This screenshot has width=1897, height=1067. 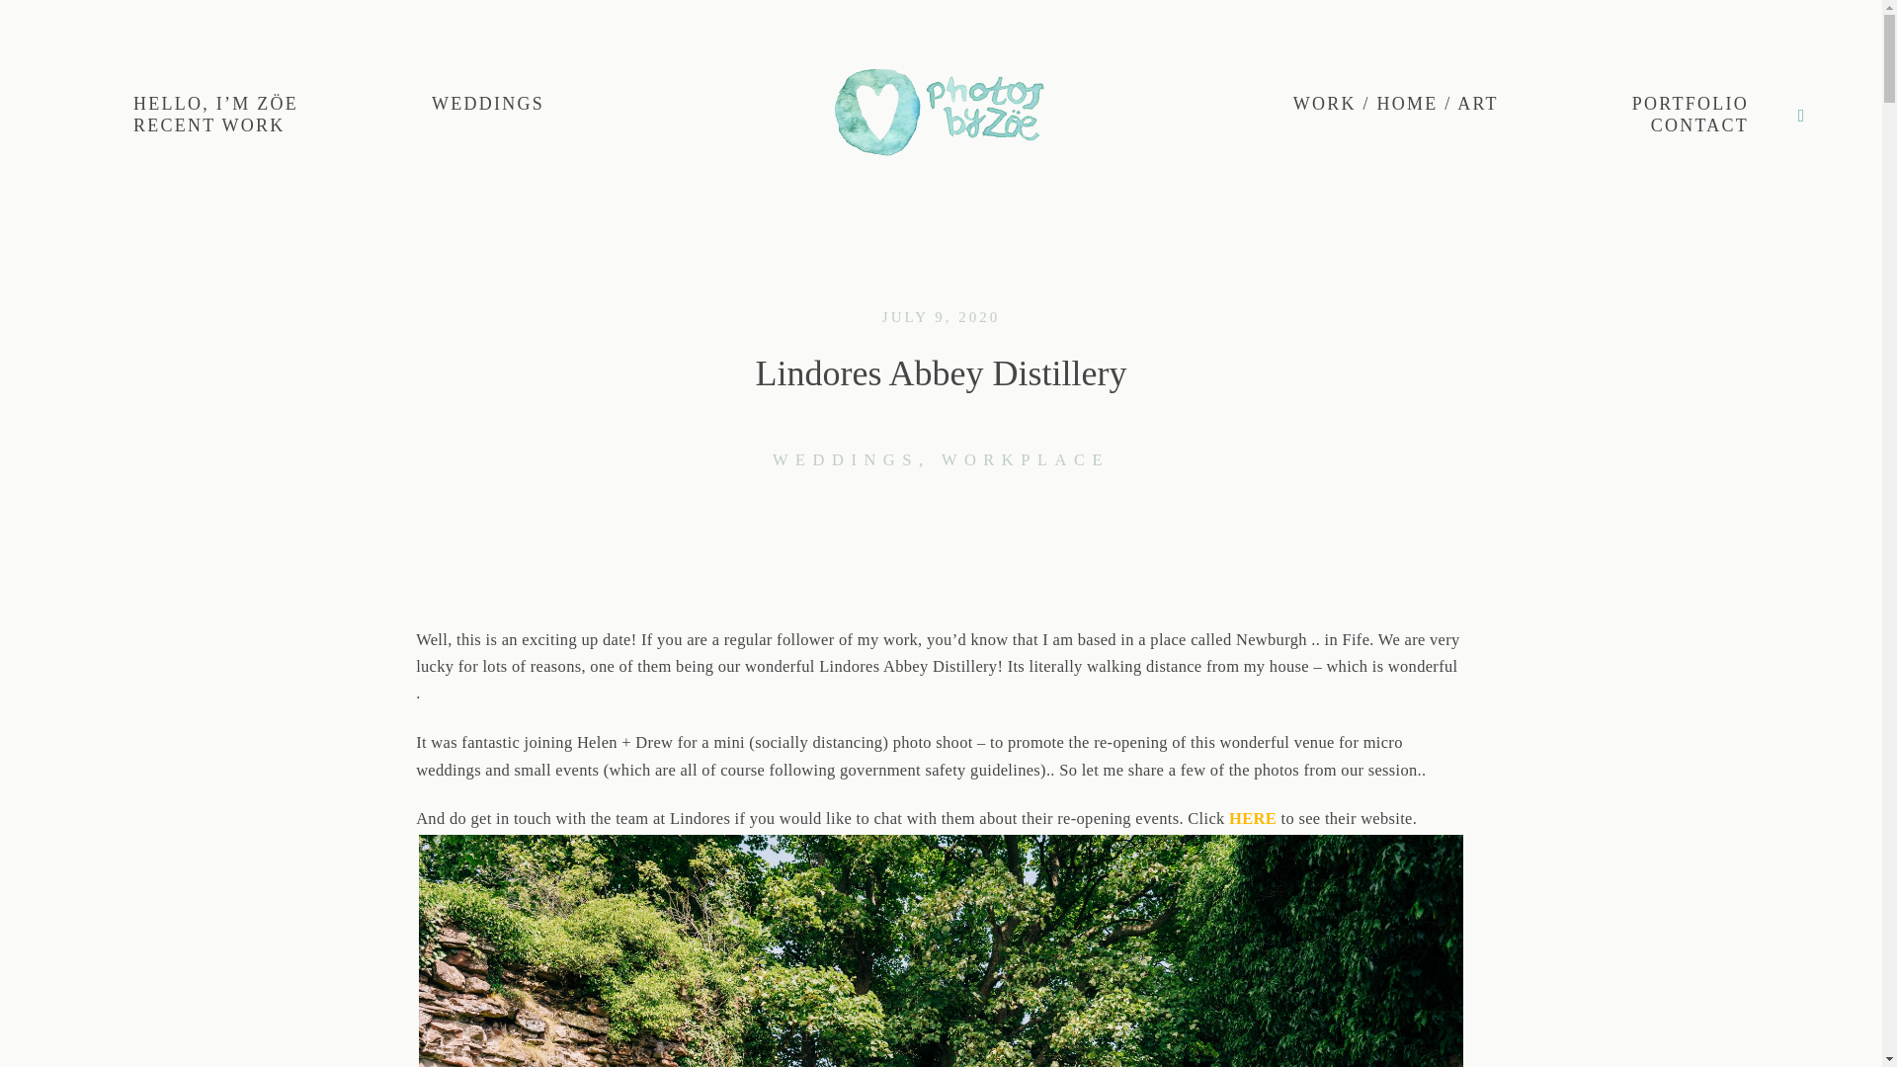 What do you see at coordinates (1690, 105) in the screenshot?
I see `non clickable` at bounding box center [1690, 105].